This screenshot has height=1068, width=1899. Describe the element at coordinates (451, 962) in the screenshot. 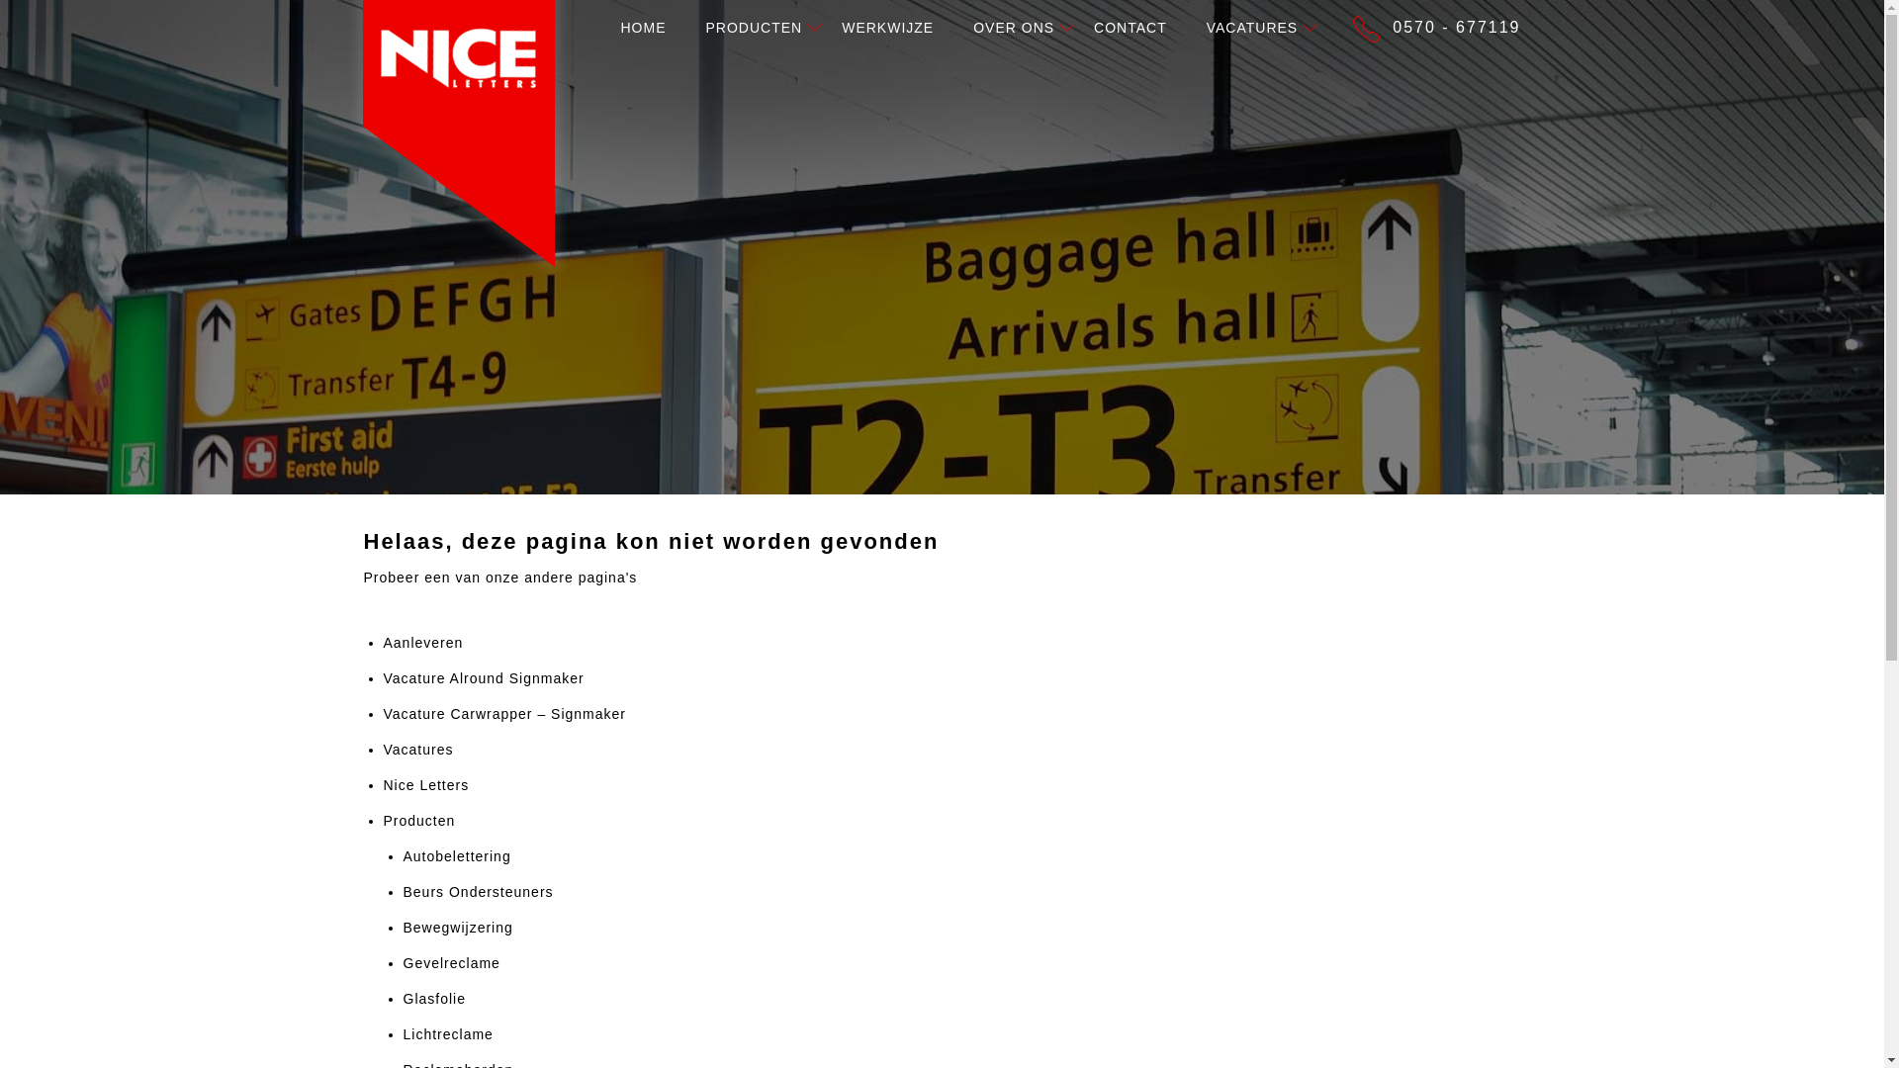

I see `Gevelreclame` at that location.